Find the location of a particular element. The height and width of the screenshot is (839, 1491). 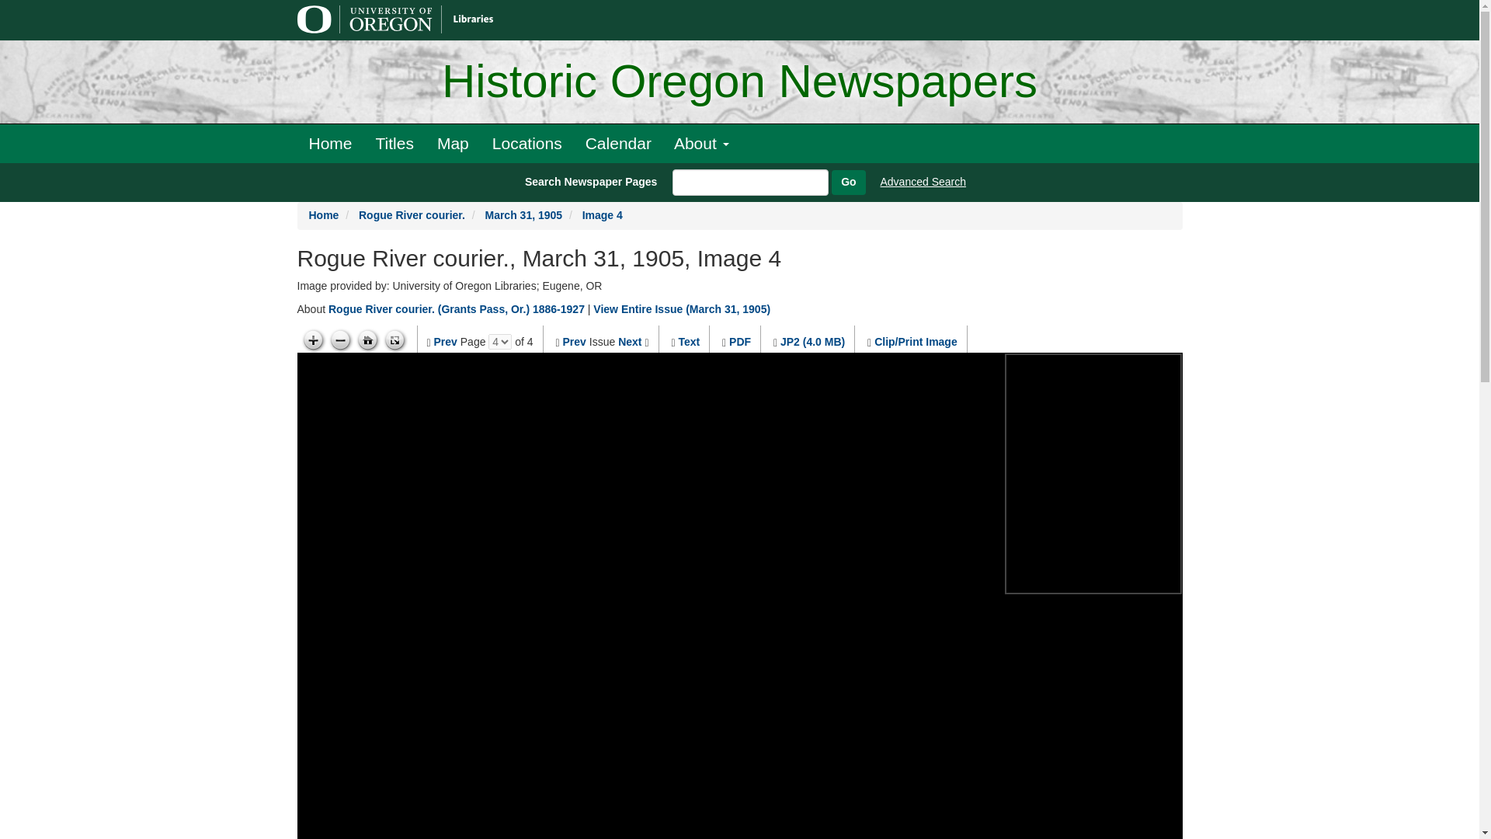

March 31, 1905 is located at coordinates (523, 214).